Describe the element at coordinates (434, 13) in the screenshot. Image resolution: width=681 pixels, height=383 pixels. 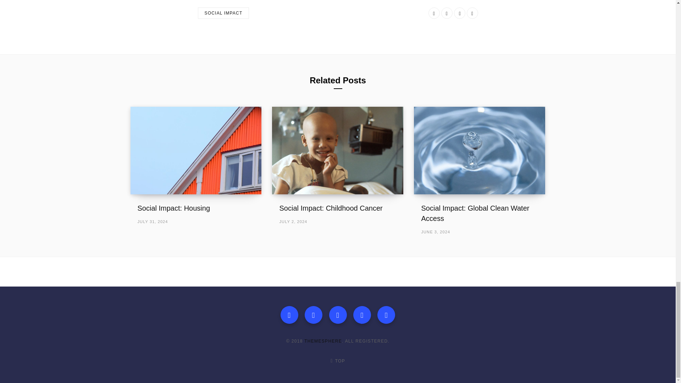
I see `Share on Facebook` at that location.